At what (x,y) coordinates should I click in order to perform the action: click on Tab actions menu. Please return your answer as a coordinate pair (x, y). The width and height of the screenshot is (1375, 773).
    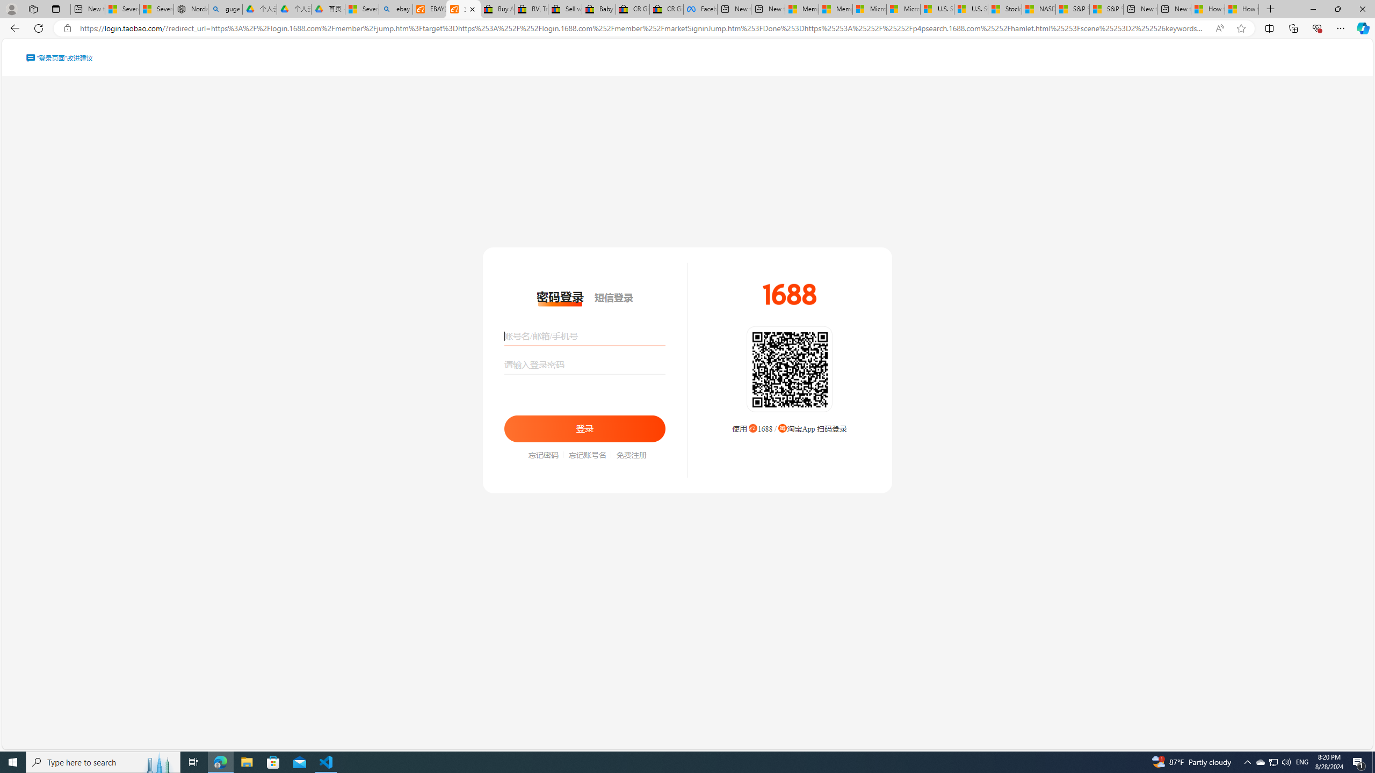
    Looking at the image, I should click on (56, 9).